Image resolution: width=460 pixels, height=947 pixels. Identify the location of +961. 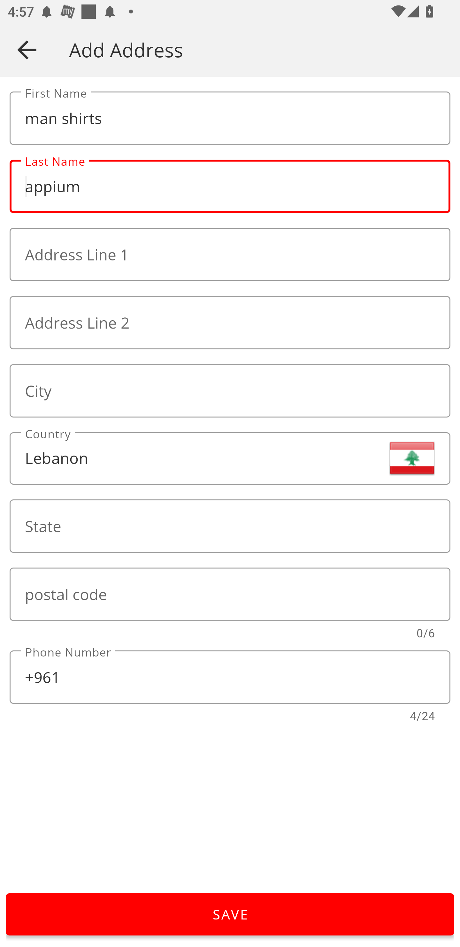
(230, 677).